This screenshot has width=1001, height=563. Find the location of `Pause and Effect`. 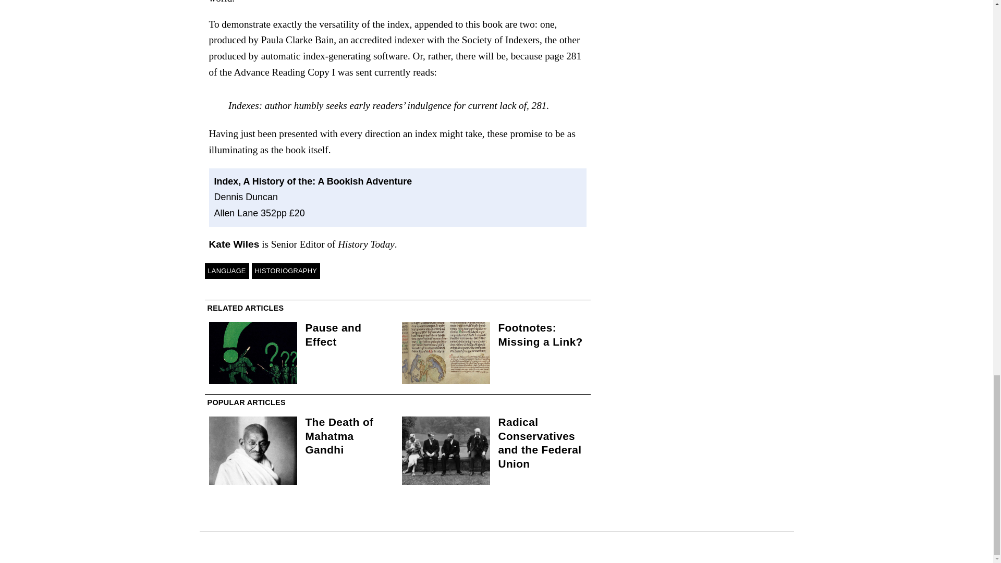

Pause and Effect is located at coordinates (333, 335).